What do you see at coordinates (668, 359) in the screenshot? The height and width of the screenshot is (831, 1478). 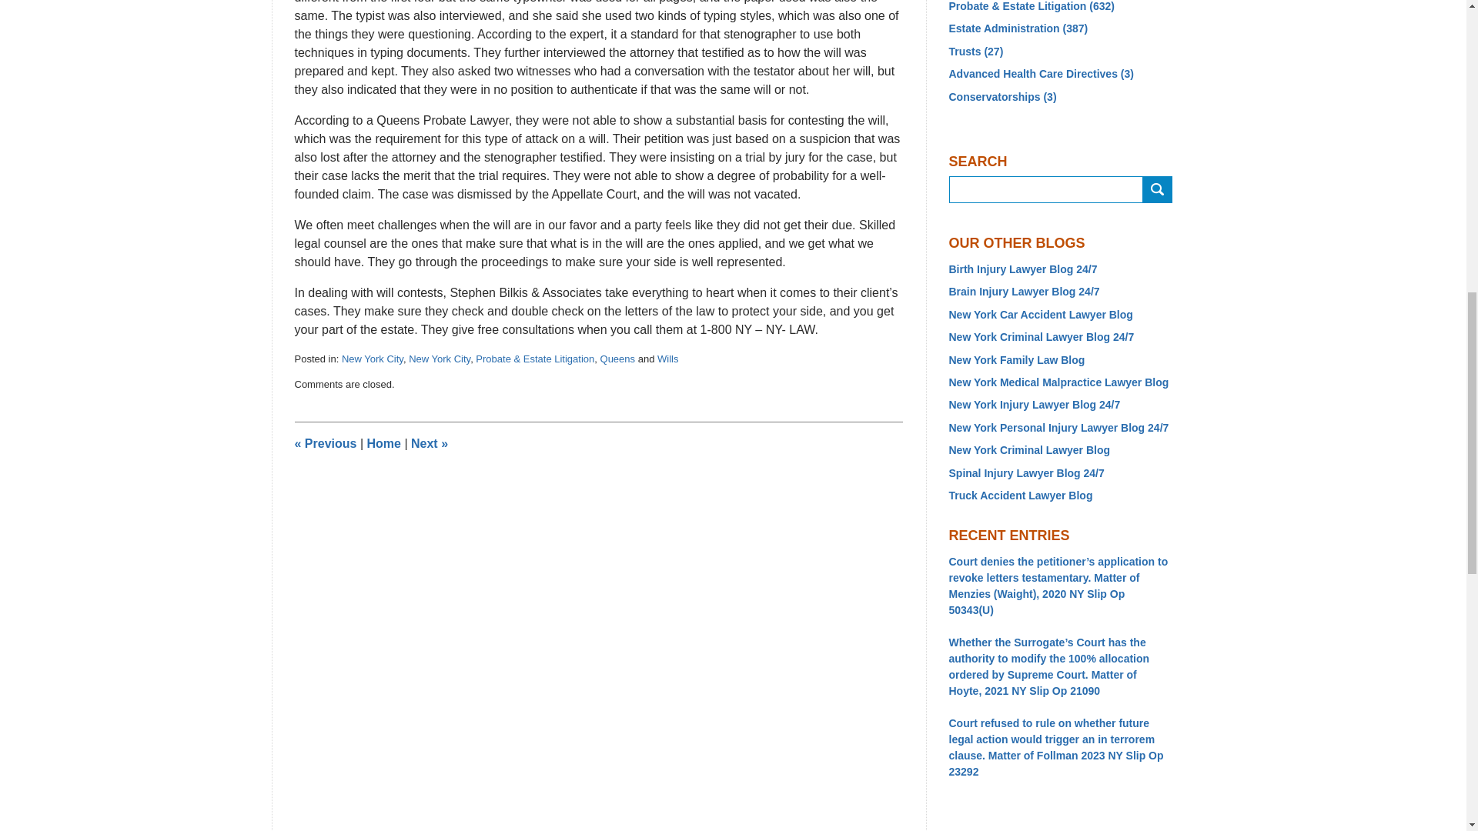 I see `Wills` at bounding box center [668, 359].